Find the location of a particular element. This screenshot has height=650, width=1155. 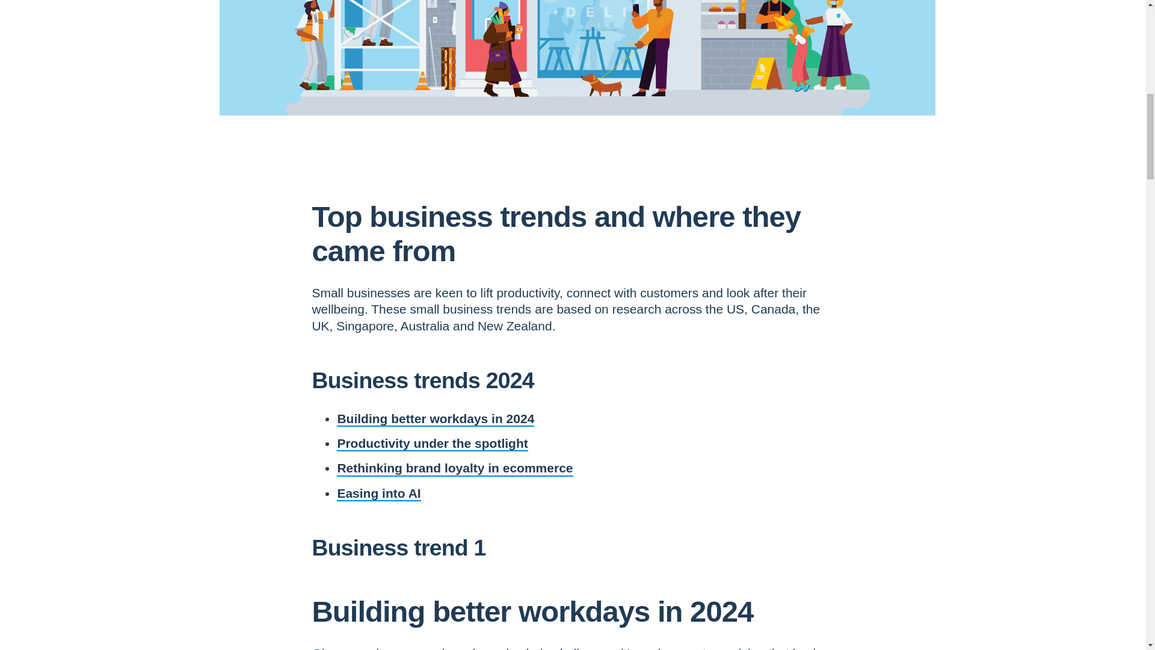

Easing into AI is located at coordinates (378, 492).